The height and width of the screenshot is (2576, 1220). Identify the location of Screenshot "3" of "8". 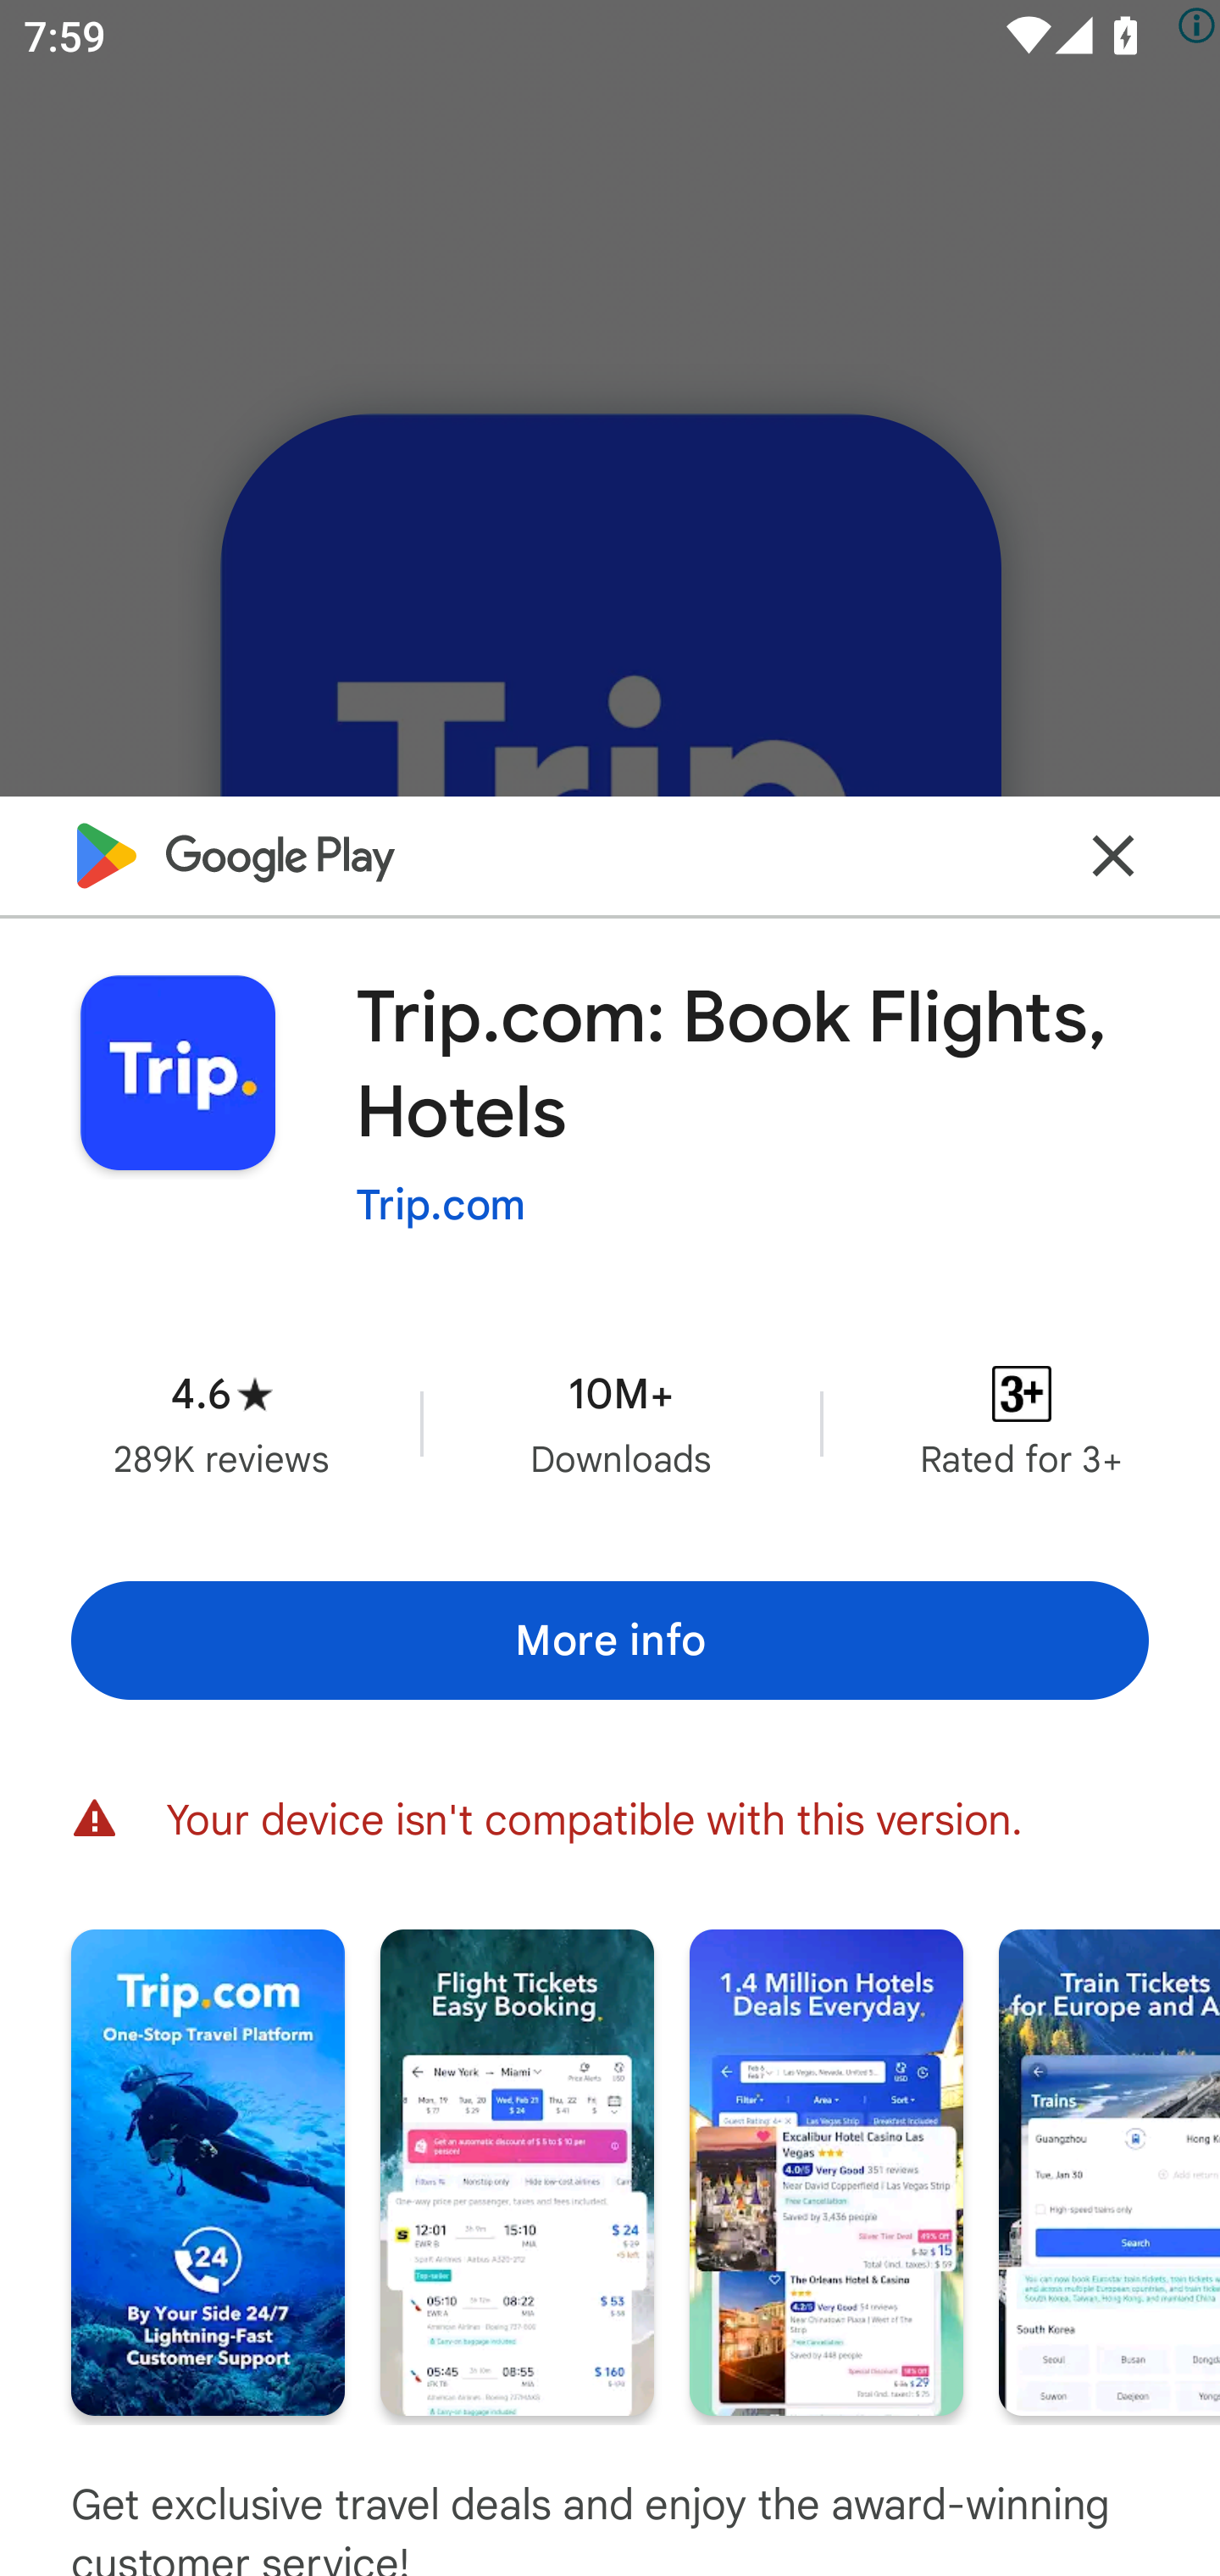
(826, 2173).